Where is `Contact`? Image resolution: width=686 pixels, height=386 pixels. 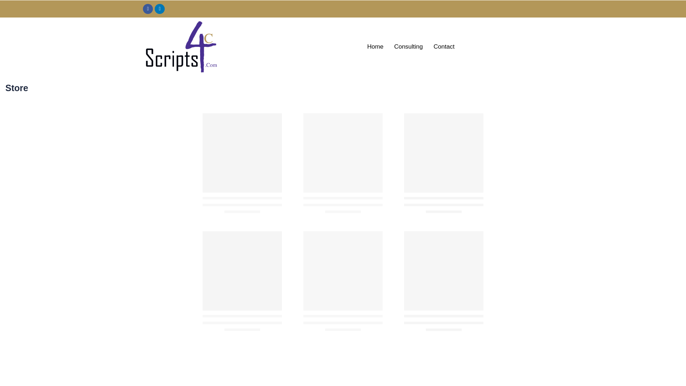 Contact is located at coordinates (444, 46).